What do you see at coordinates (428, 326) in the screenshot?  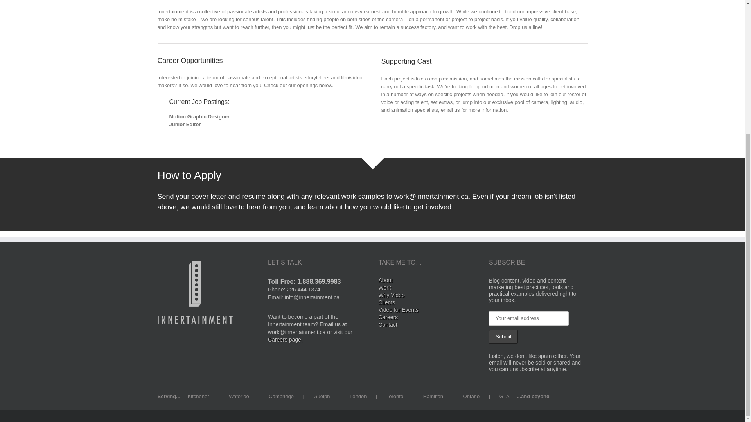 I see `Contact` at bounding box center [428, 326].